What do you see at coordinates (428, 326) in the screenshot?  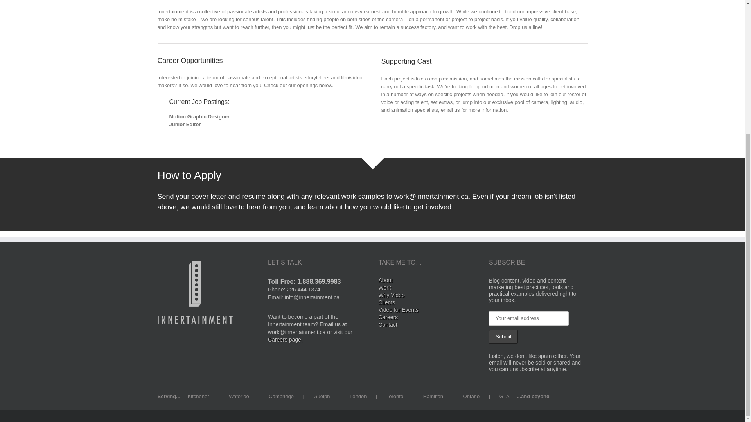 I see `Contact` at bounding box center [428, 326].